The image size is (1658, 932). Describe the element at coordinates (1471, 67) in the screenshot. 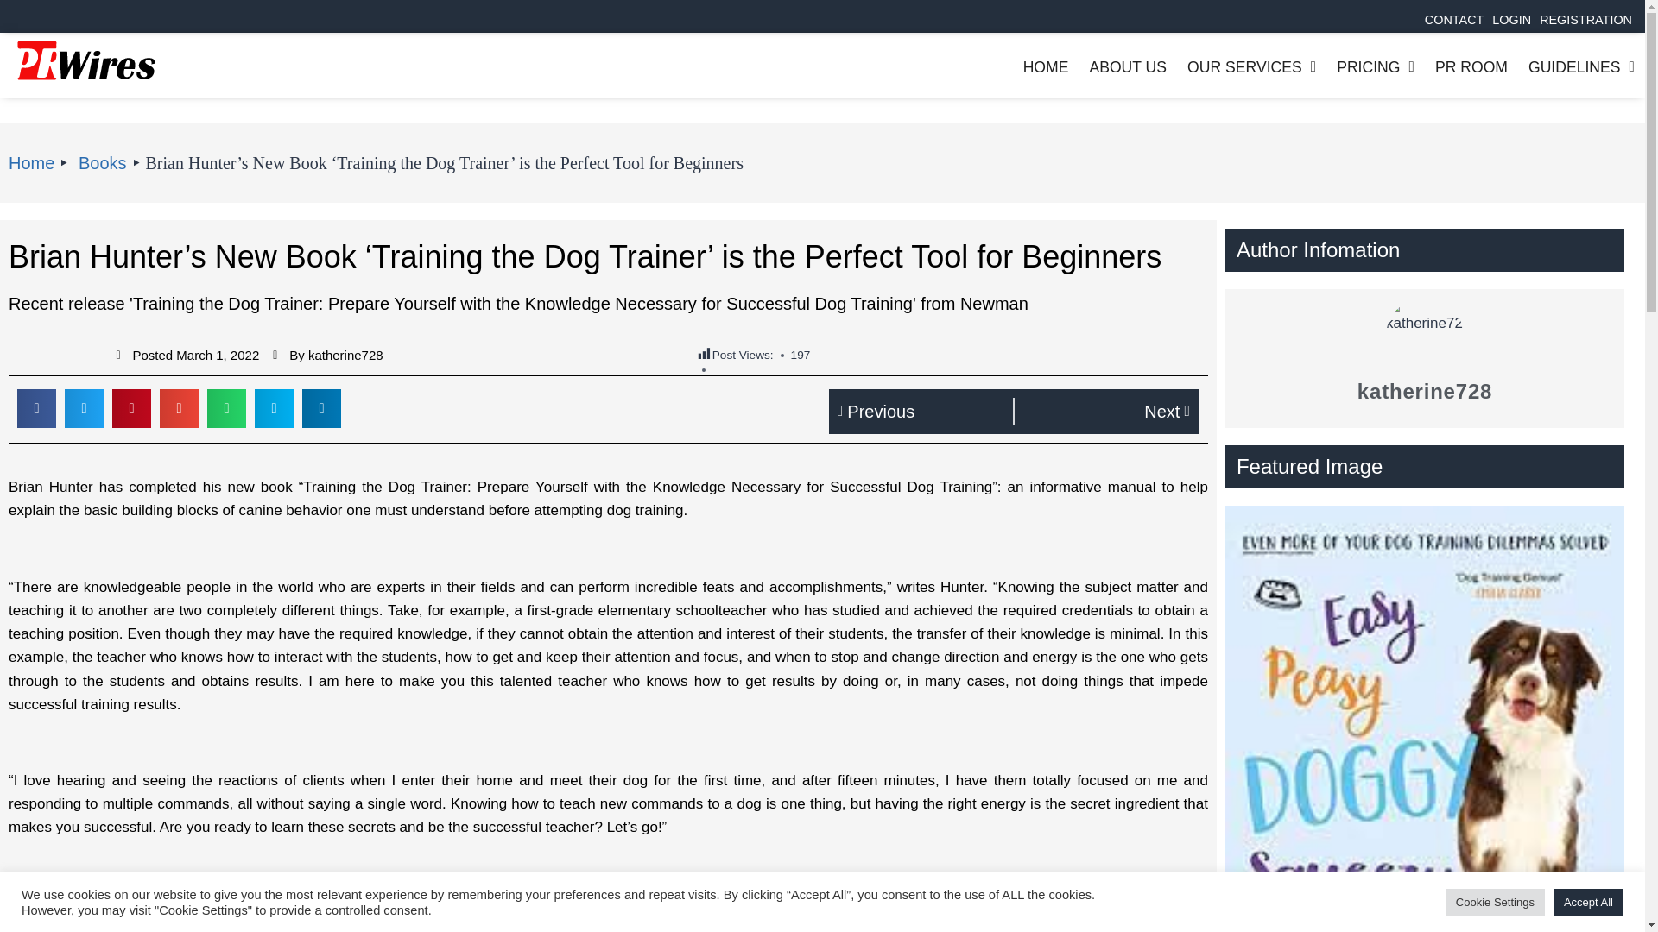

I see `PR ROOM` at that location.